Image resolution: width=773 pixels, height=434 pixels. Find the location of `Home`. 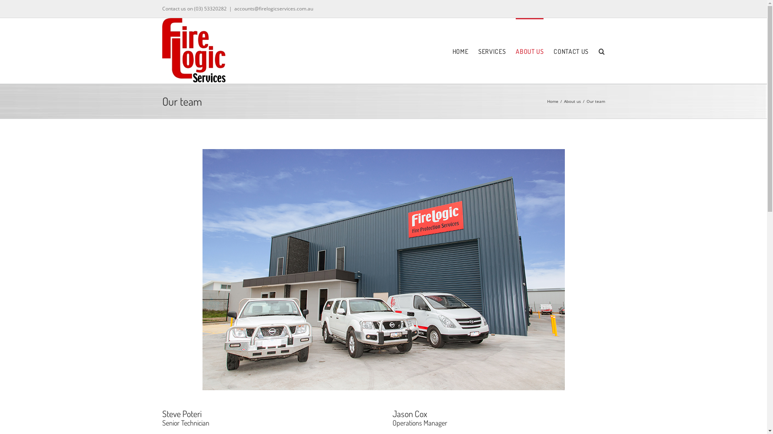

Home is located at coordinates (552, 101).